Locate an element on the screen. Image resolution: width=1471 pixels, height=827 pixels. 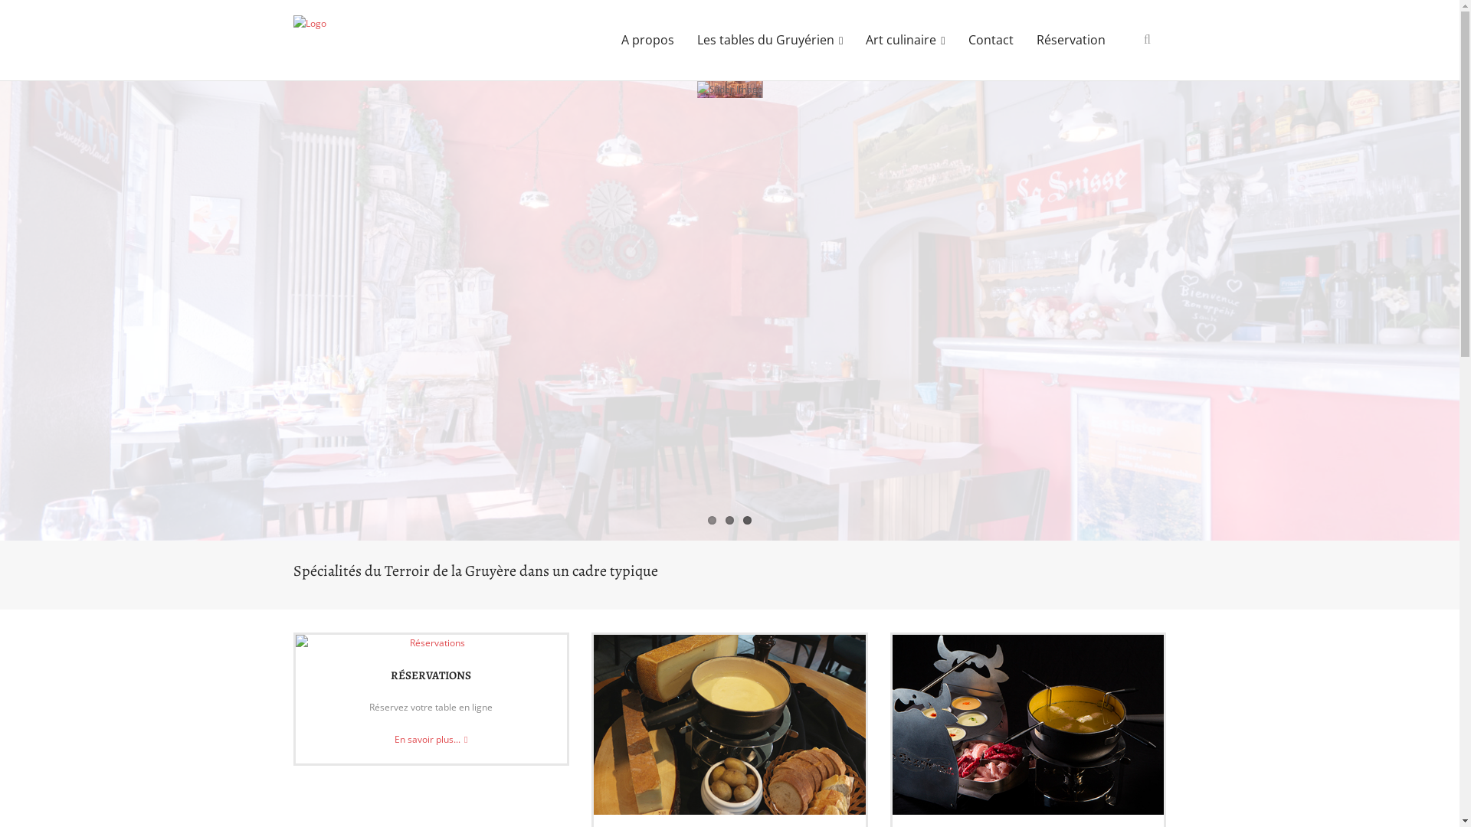
Contact is located at coordinates (990, 40).